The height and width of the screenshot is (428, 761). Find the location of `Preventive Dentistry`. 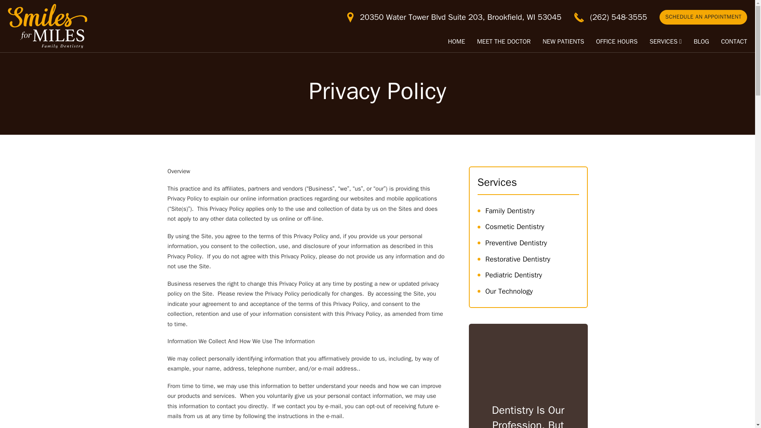

Preventive Dentistry is located at coordinates (528, 243).